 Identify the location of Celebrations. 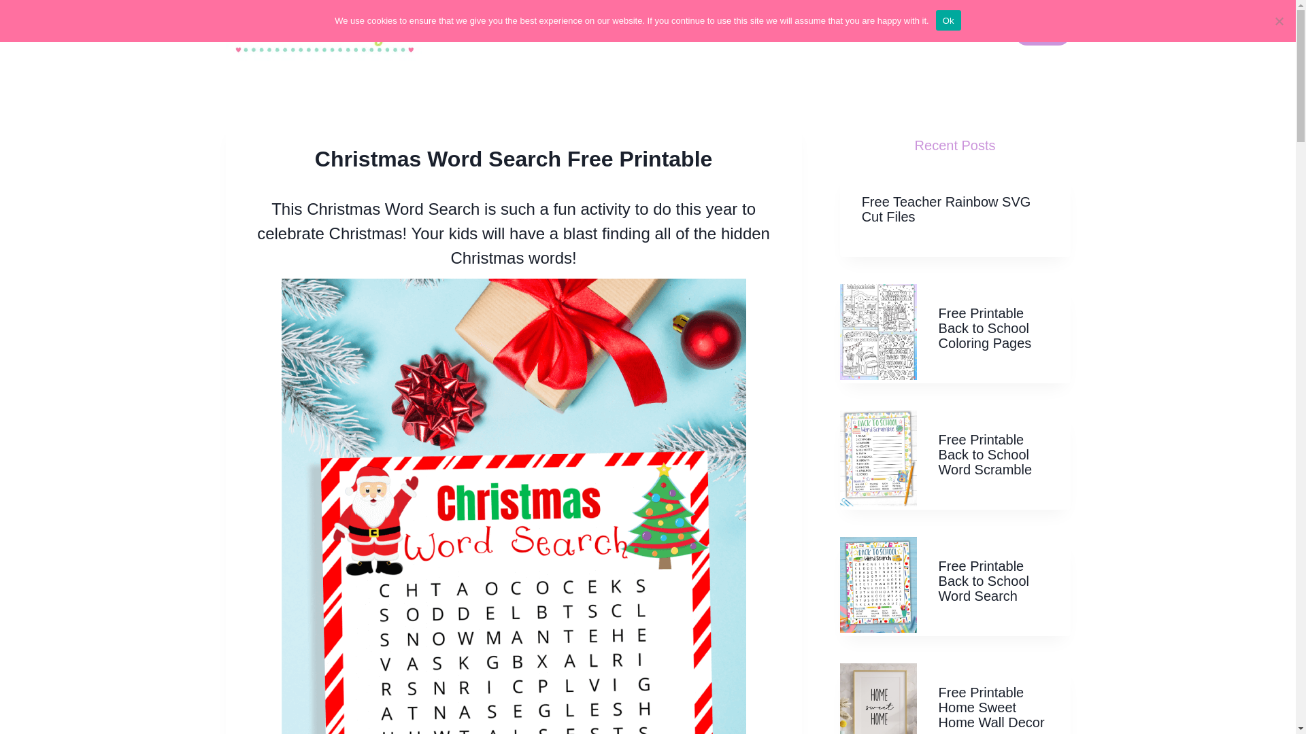
(865, 33).